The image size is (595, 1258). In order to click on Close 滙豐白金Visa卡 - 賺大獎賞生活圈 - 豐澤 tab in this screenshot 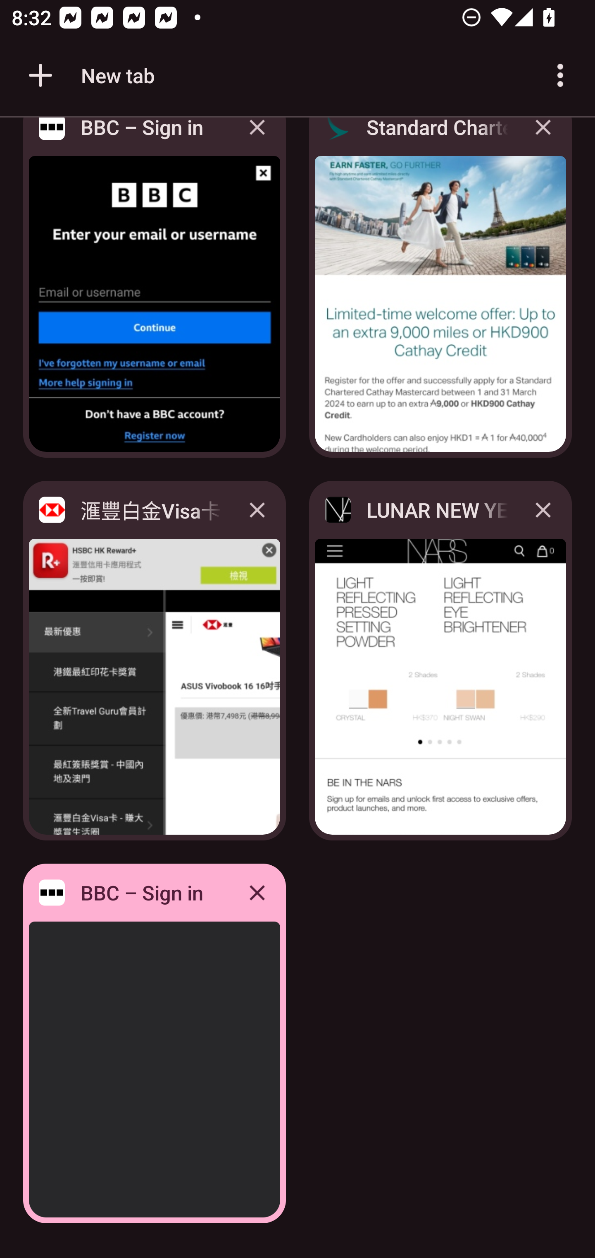, I will do `click(257, 510)`.